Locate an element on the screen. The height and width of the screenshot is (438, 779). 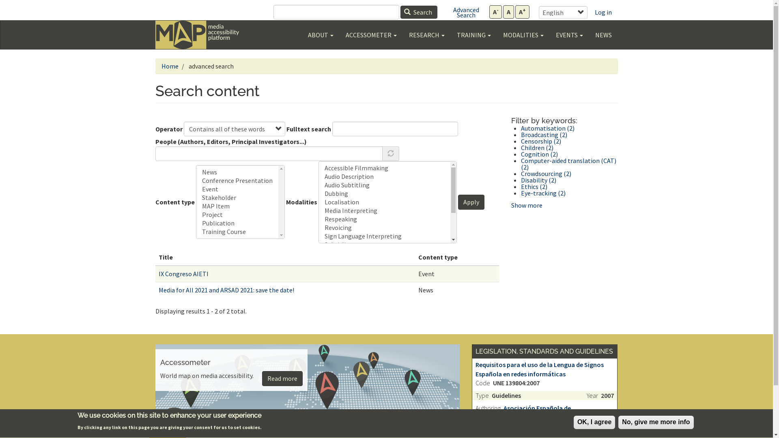
A- is located at coordinates (496, 12).